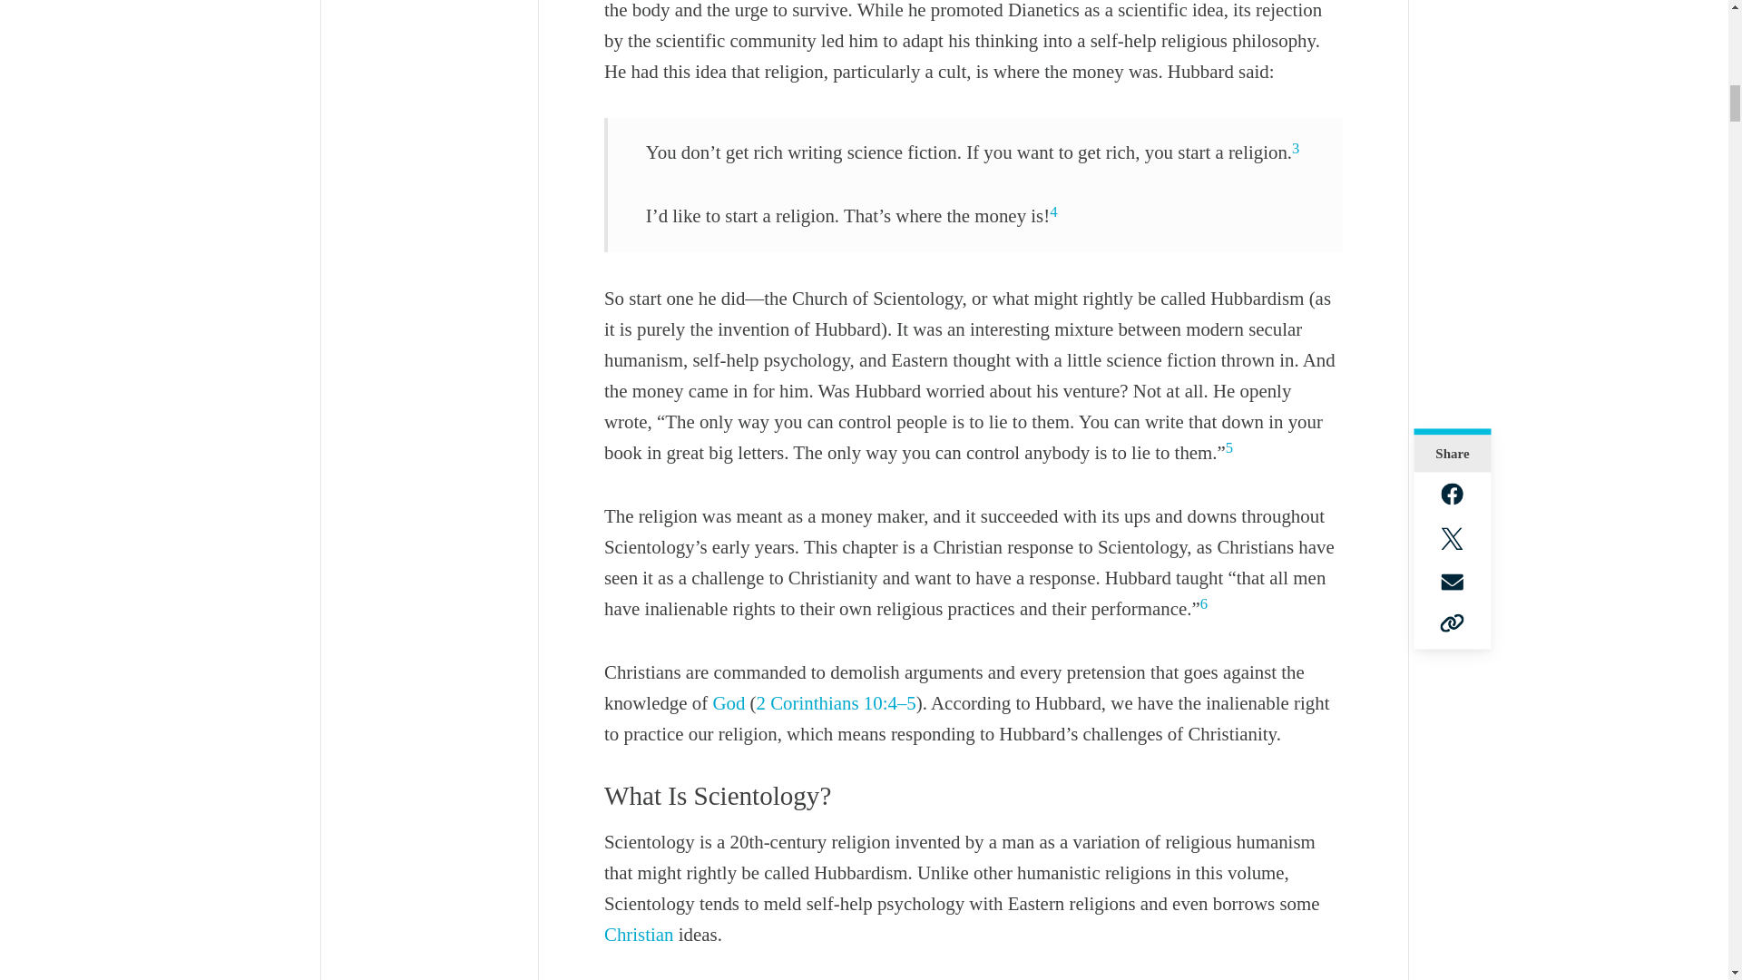 The height and width of the screenshot is (980, 1742). I want to click on Footnote 4, so click(1053, 211).